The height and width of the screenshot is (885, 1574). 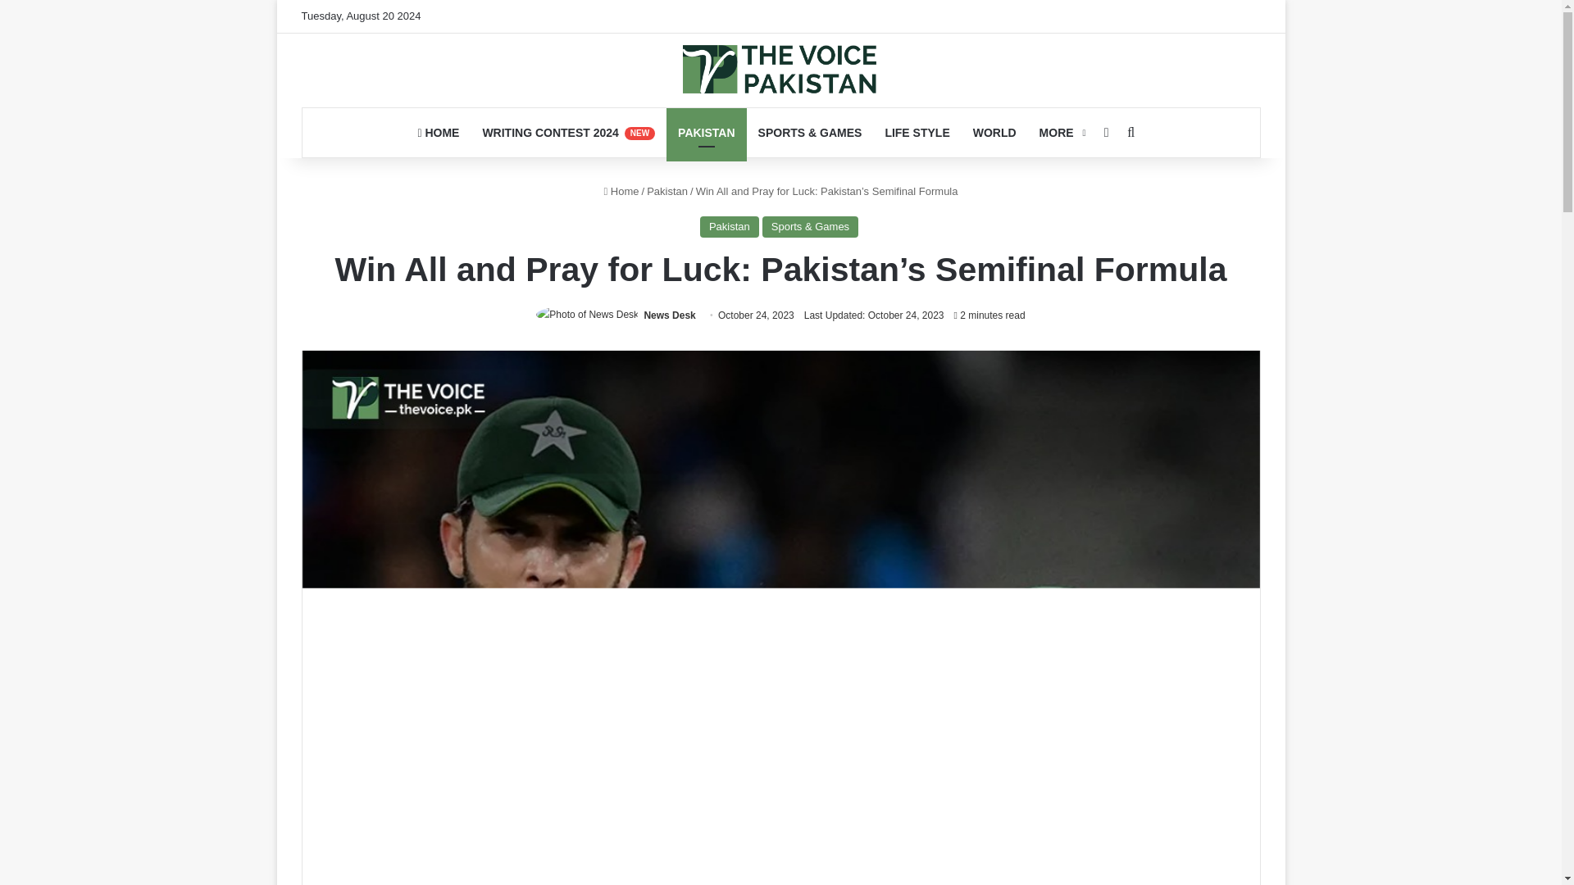 I want to click on WRITING CONTEST 2024 NEW, so click(x=568, y=133).